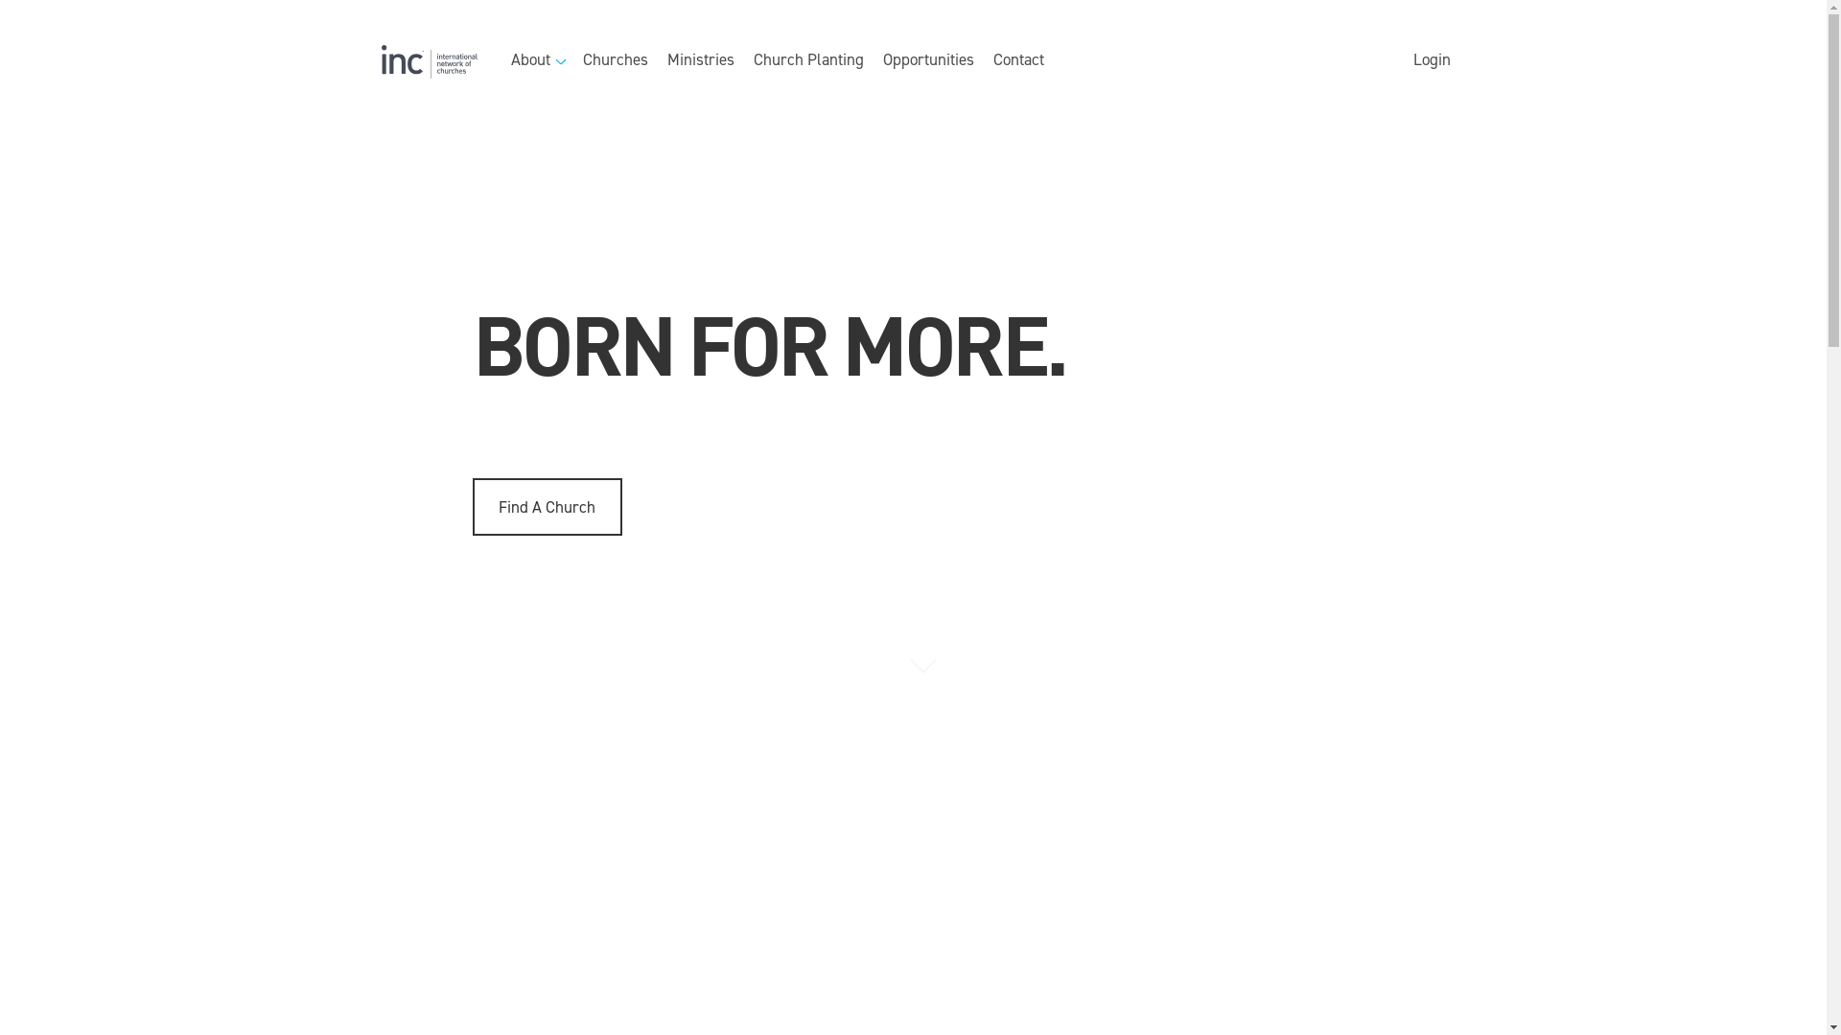 This screenshot has width=1841, height=1035. I want to click on Church Planting, so click(809, 61).